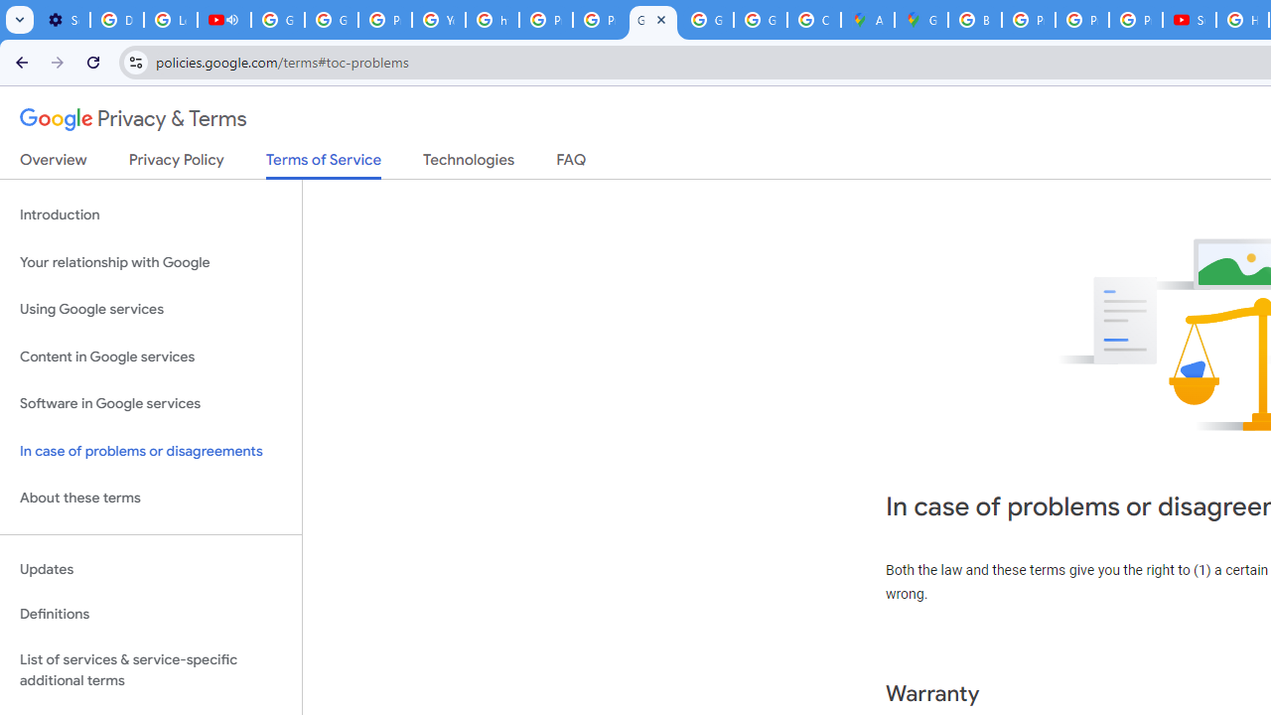 This screenshot has height=715, width=1271. I want to click on Learn how to find your photos - Google Photos Help, so click(170, 20).